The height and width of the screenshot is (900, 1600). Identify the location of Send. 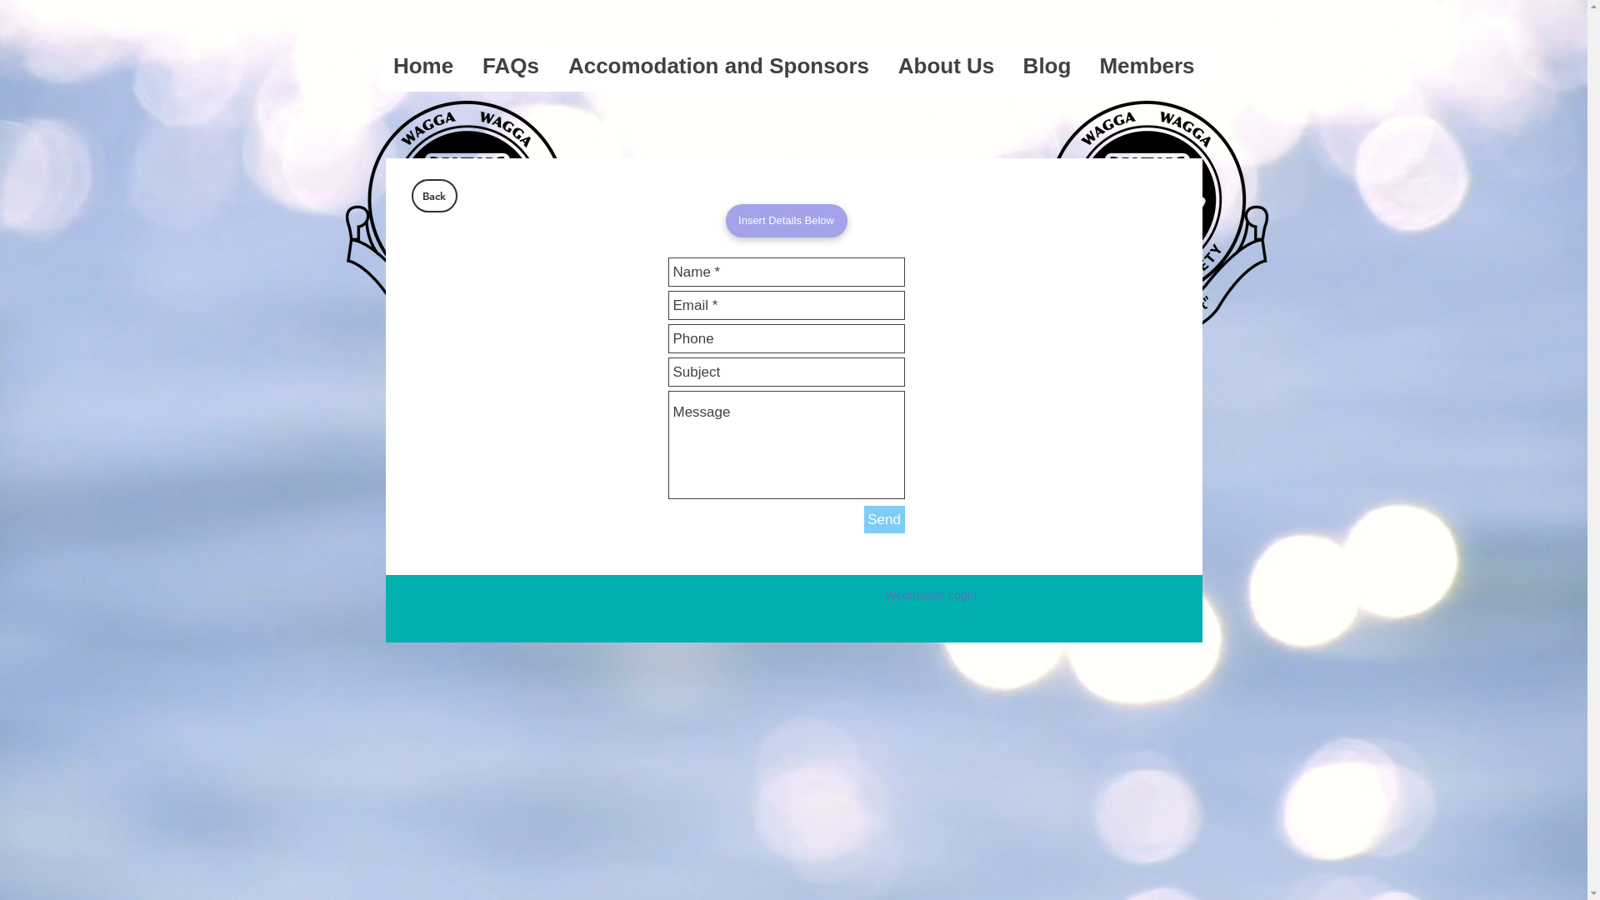
(883, 520).